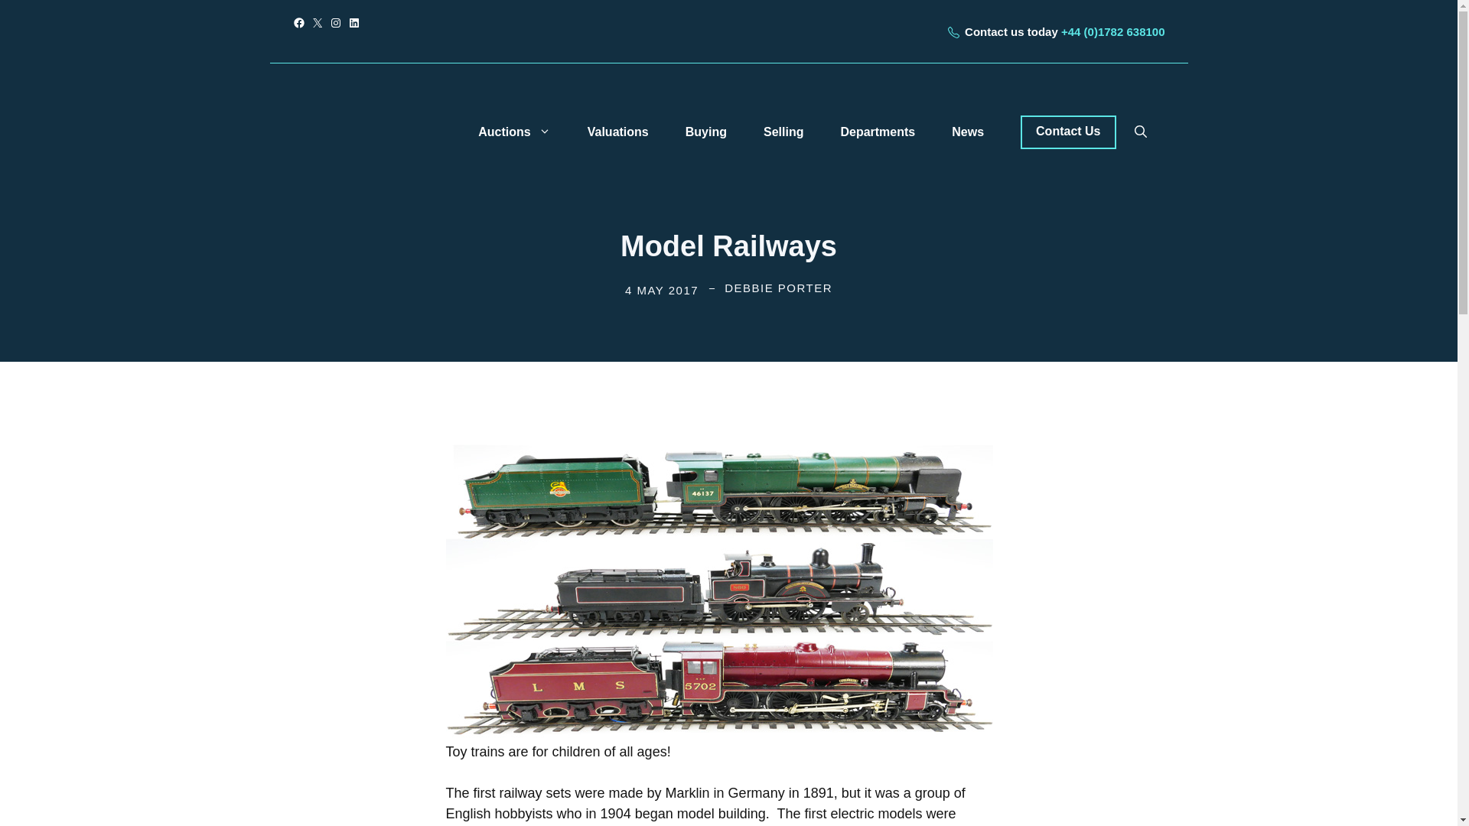 This screenshot has height=826, width=1469. Describe the element at coordinates (514, 132) in the screenshot. I see `Auctions` at that location.